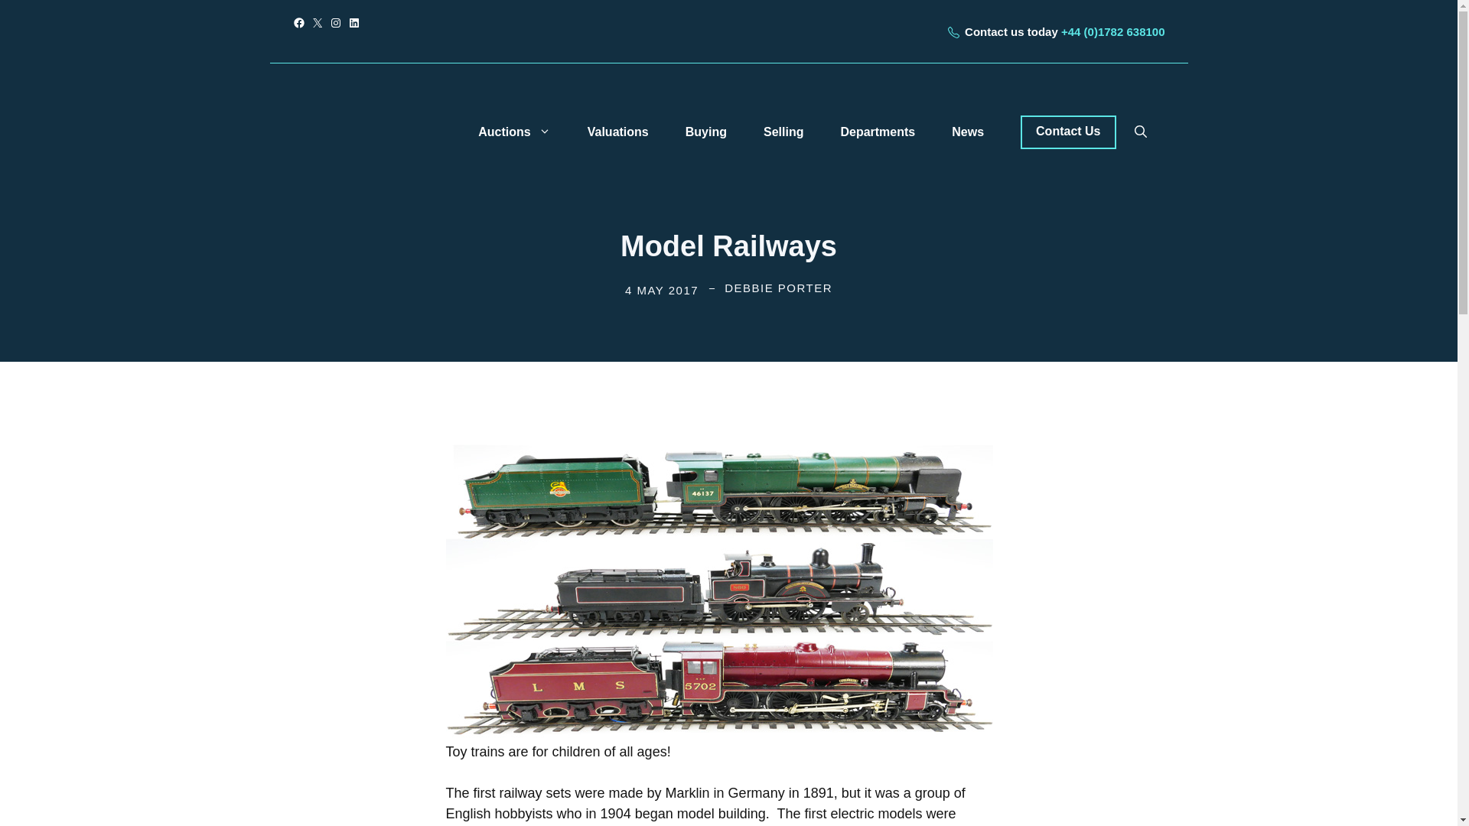 This screenshot has height=826, width=1469. Describe the element at coordinates (514, 132) in the screenshot. I see `Auctions` at that location.